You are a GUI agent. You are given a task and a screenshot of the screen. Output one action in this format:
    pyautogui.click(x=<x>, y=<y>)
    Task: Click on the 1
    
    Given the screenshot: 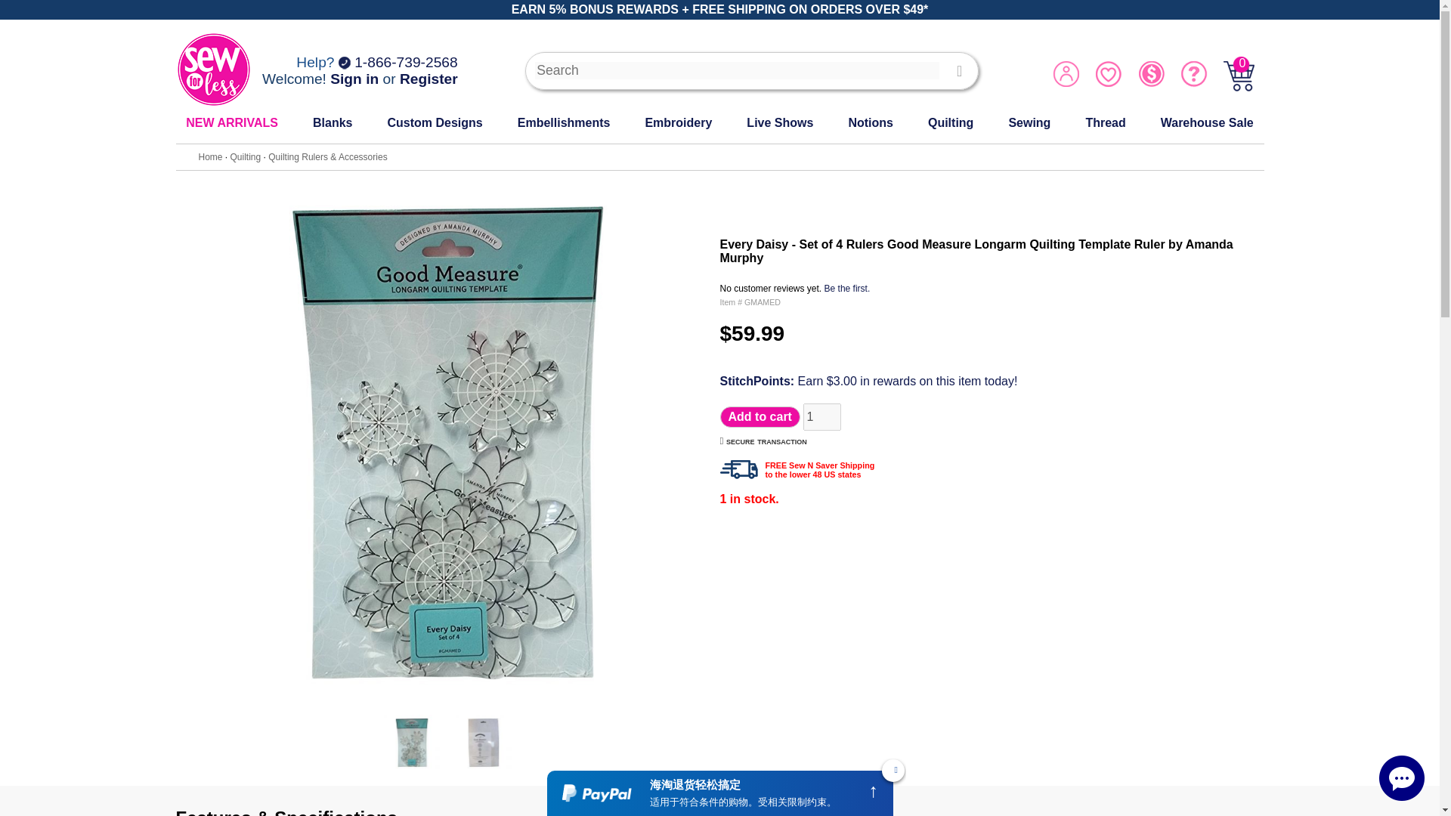 What is the action you would take?
    pyautogui.click(x=822, y=417)
    